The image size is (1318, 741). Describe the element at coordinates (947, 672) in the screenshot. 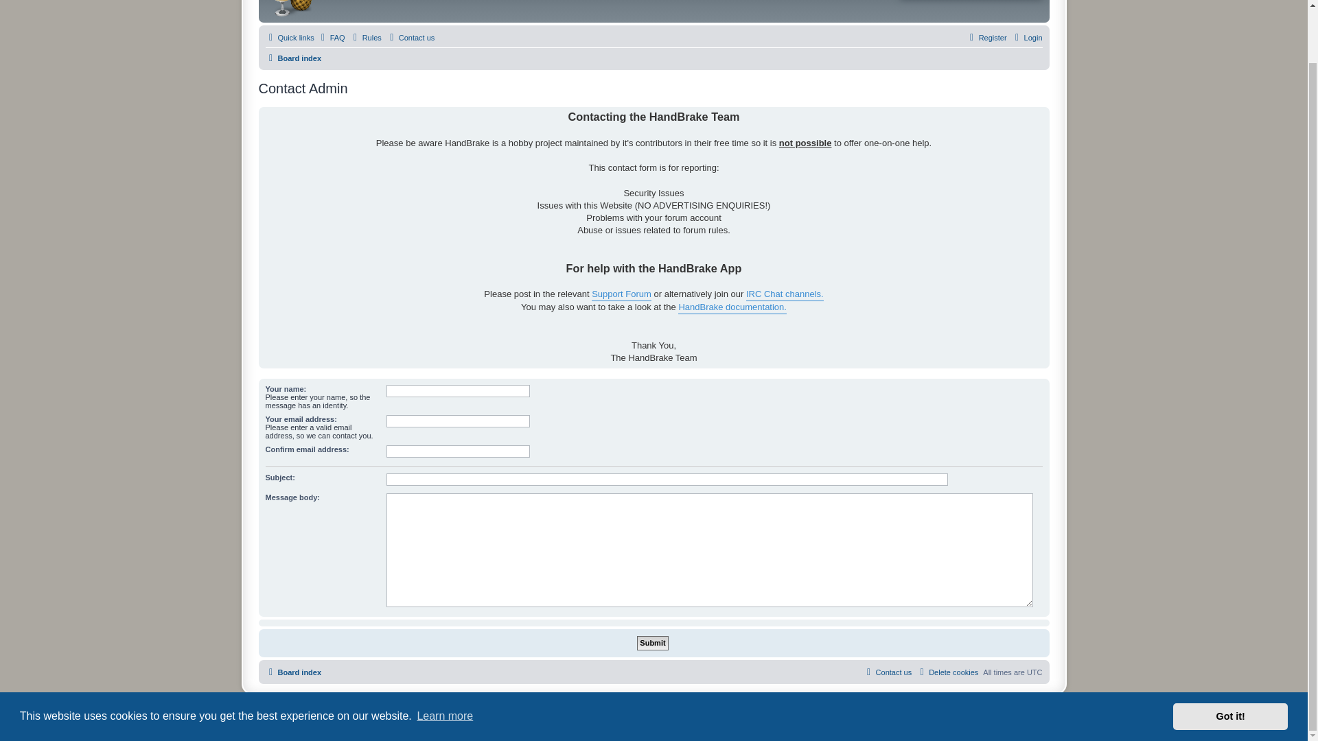

I see `Delete cookies` at that location.